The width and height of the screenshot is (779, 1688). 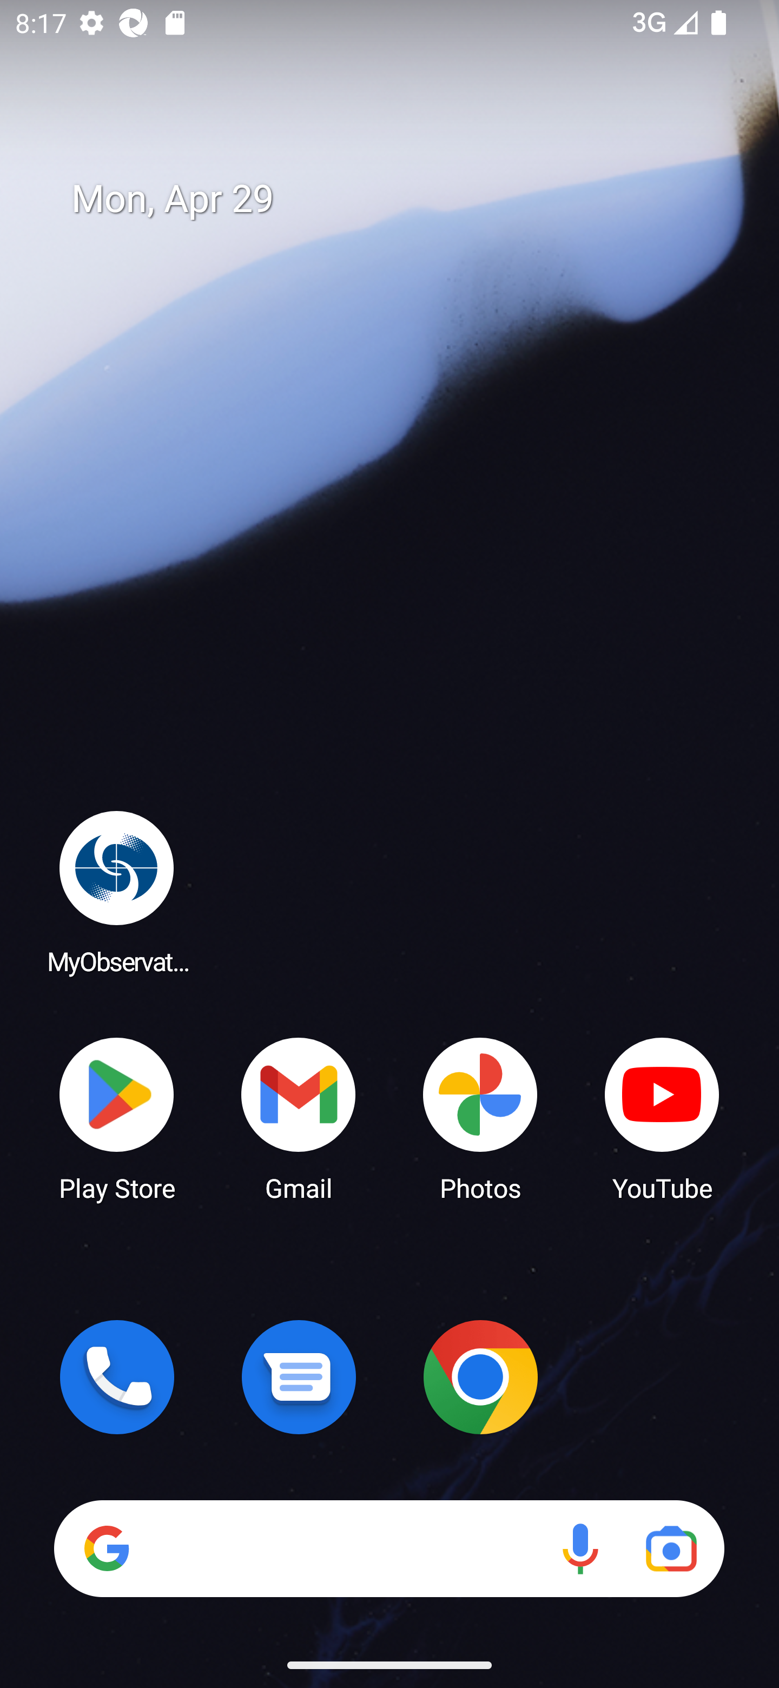 What do you see at coordinates (580, 1548) in the screenshot?
I see `Voice search` at bounding box center [580, 1548].